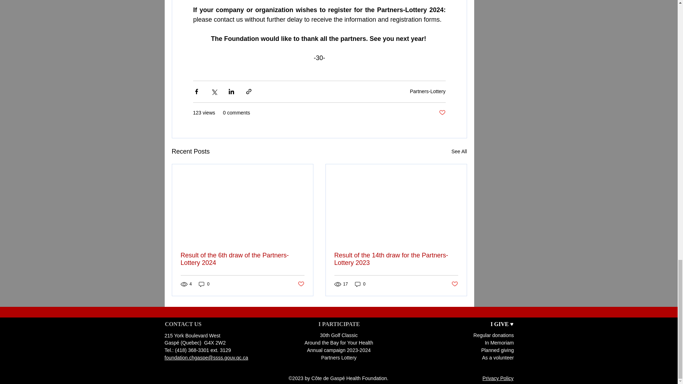  Describe the element at coordinates (339, 343) in the screenshot. I see `Around the Bay for Your Health` at that location.